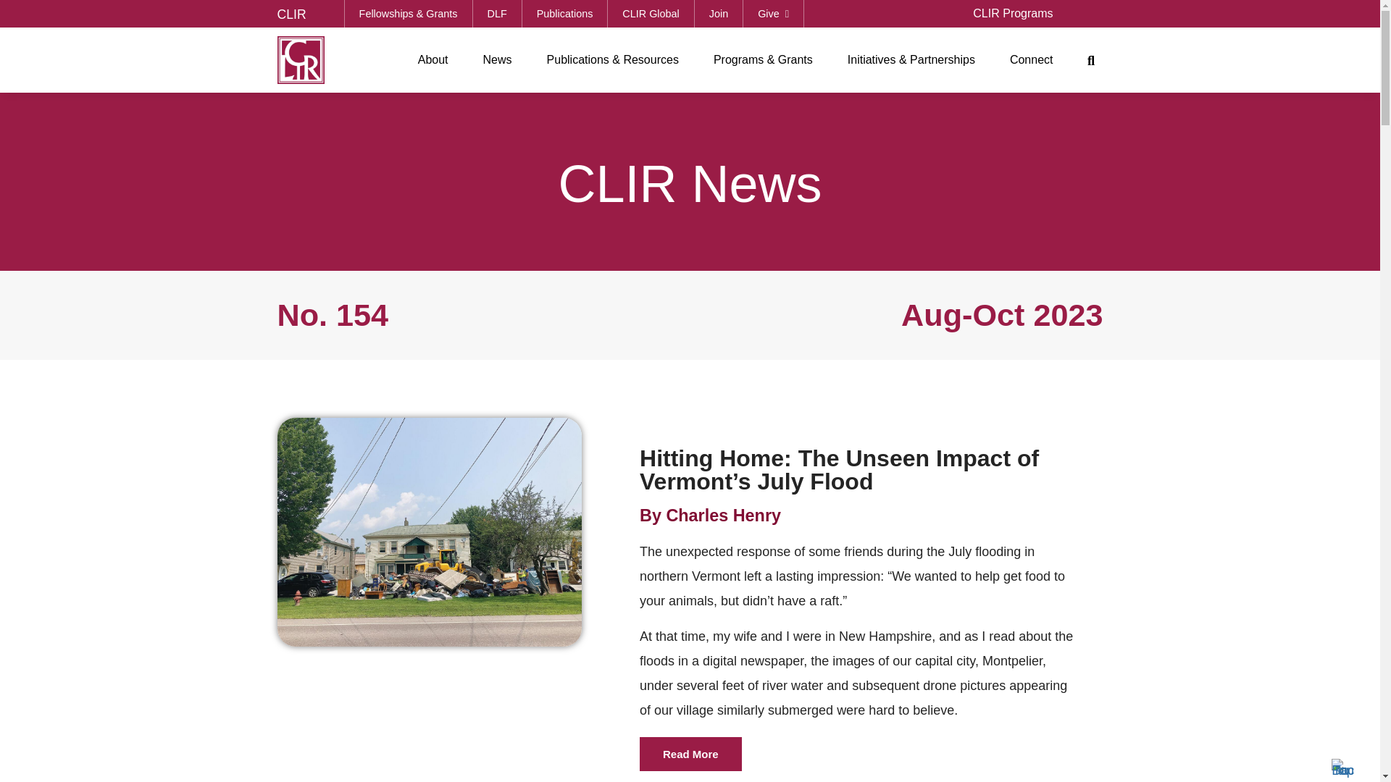 This screenshot has height=782, width=1391. What do you see at coordinates (719, 13) in the screenshot?
I see `Join` at bounding box center [719, 13].